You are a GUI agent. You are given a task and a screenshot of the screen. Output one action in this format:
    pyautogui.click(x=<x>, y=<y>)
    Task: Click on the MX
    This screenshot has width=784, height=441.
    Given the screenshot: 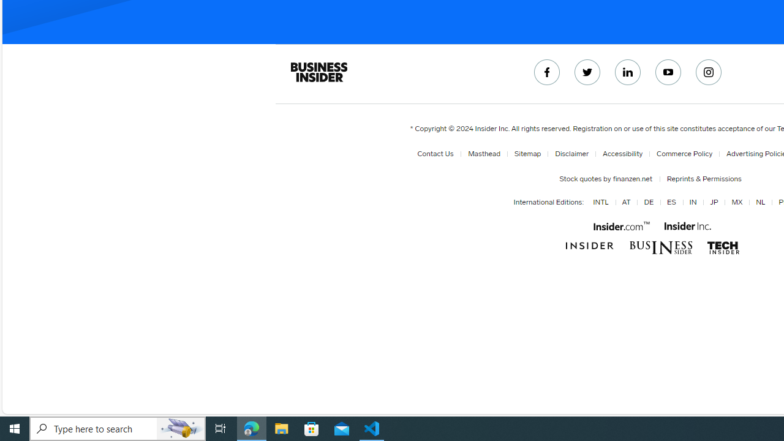 What is the action you would take?
    pyautogui.click(x=735, y=203)
    